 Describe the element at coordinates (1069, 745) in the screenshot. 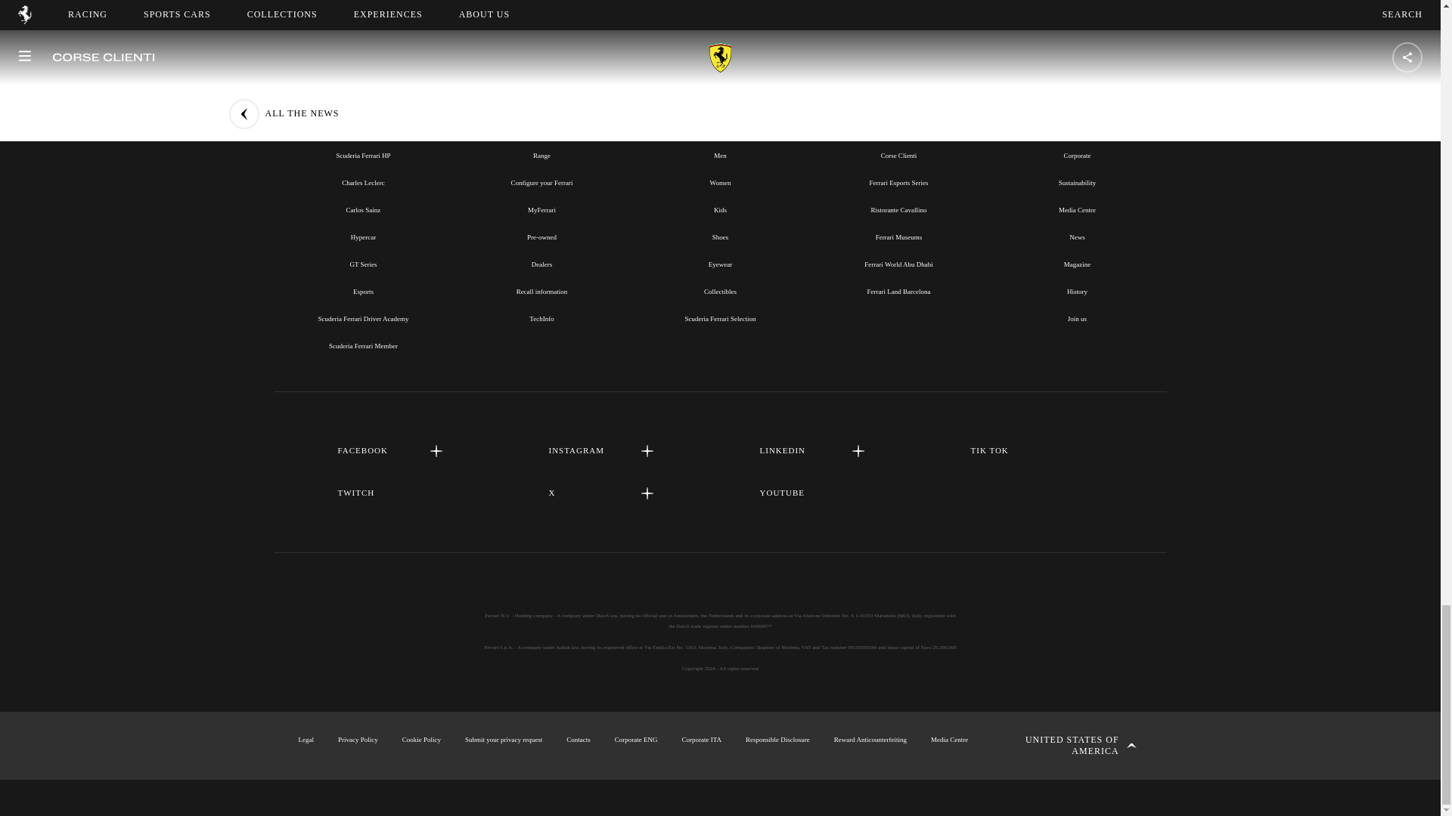

I see `Change country` at that location.